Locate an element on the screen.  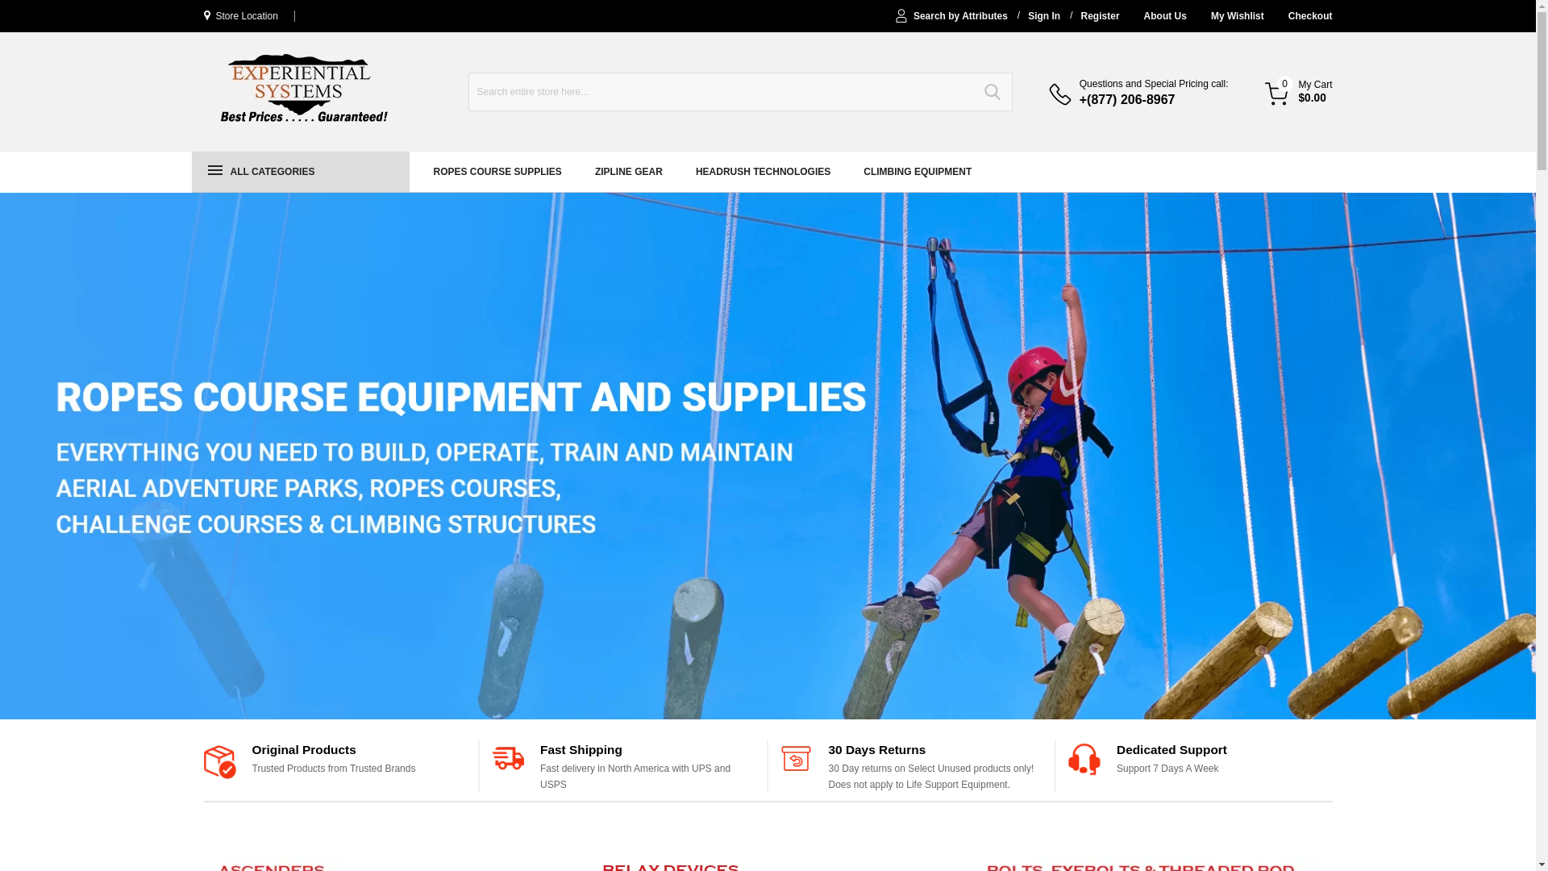
Store Location is located at coordinates (239, 15).